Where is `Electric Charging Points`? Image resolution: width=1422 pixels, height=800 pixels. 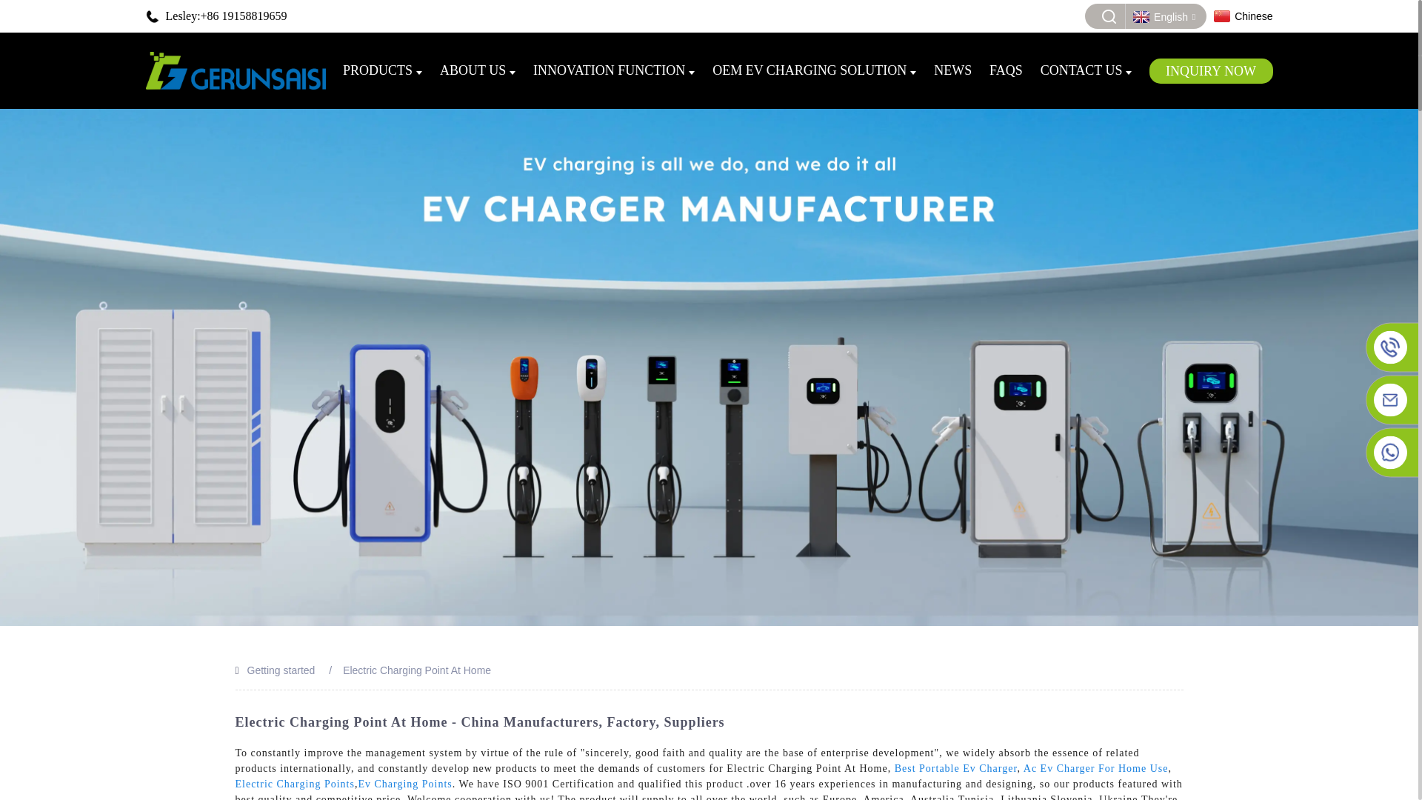 Electric Charging Points is located at coordinates (295, 784).